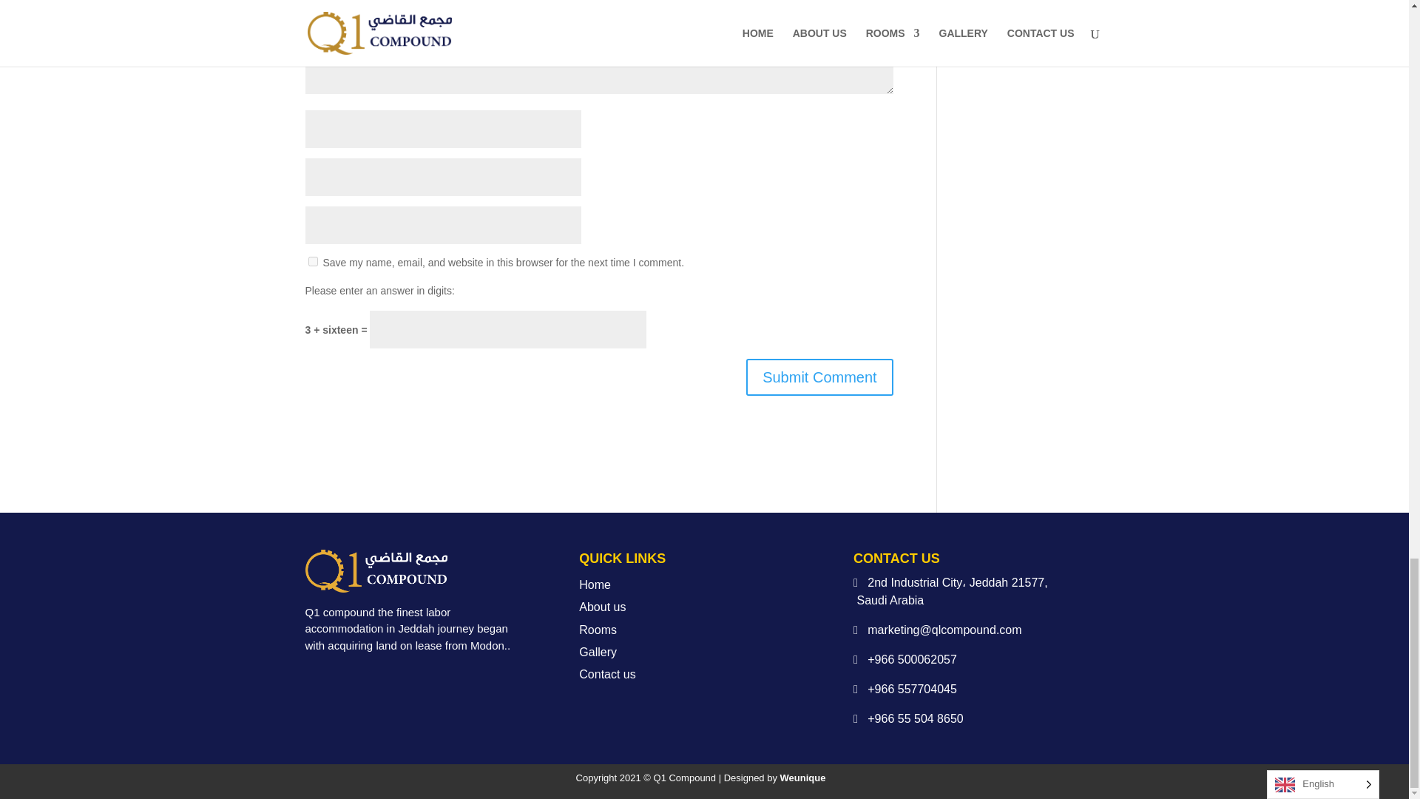  I want to click on Home, so click(595, 584).